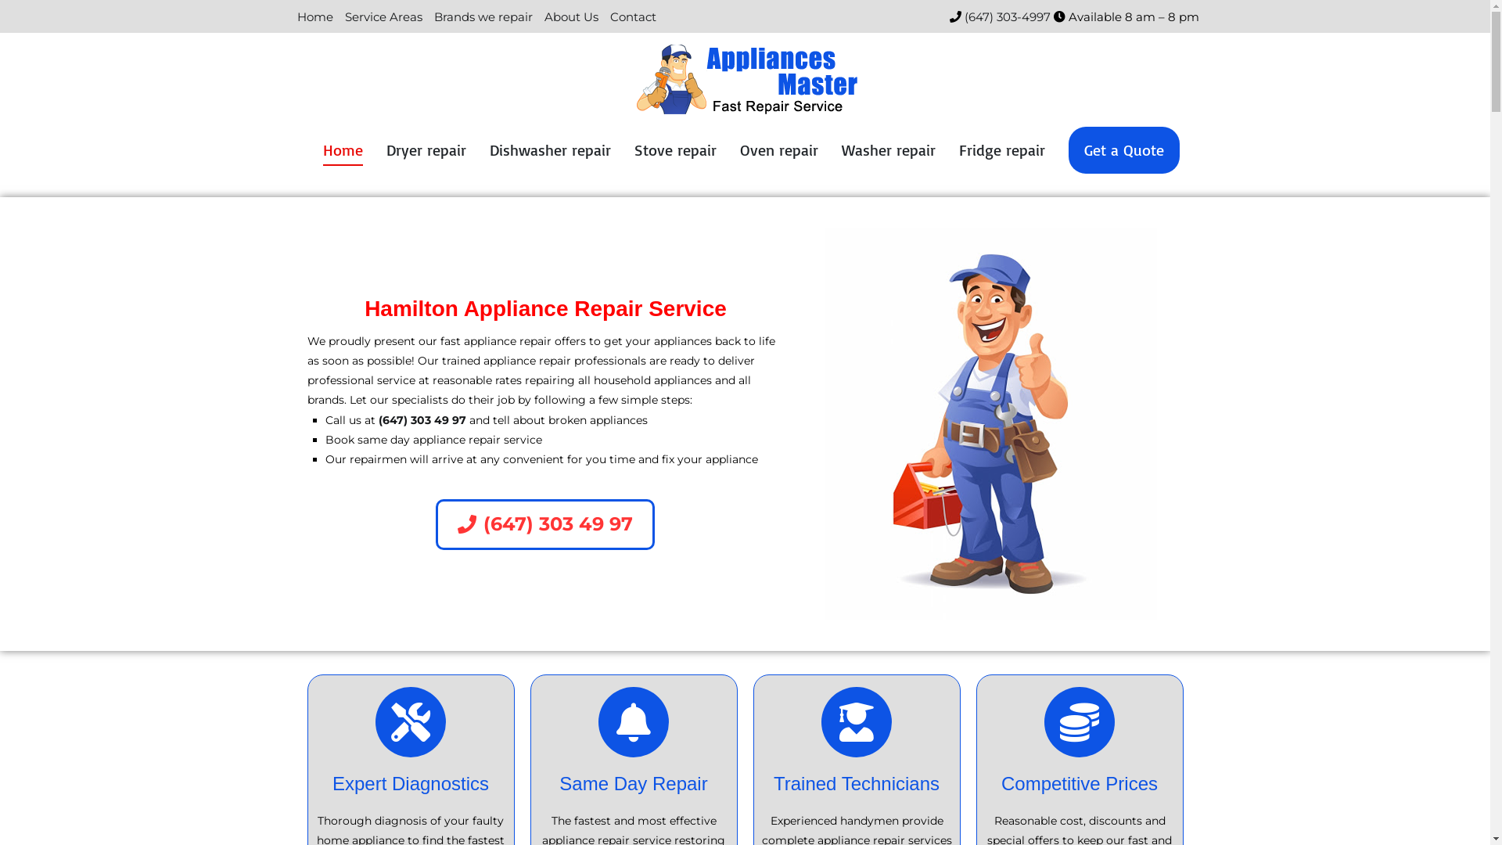 This screenshot has height=845, width=1502. I want to click on Service Areas, so click(384, 17).